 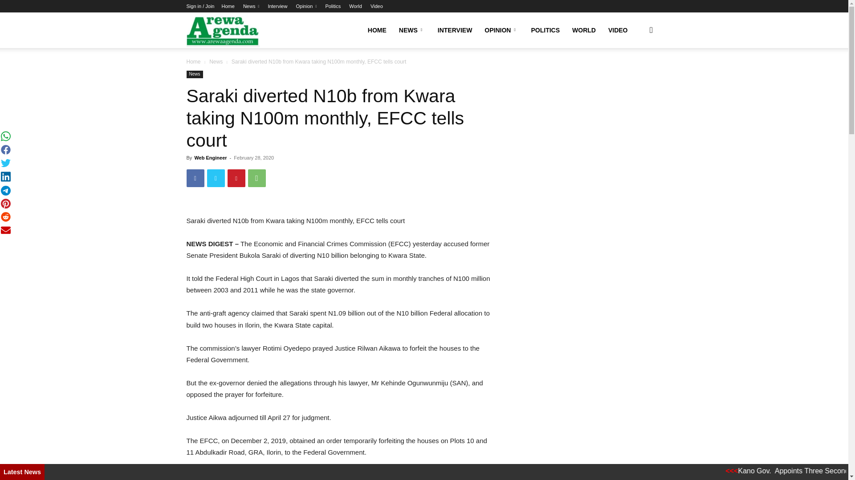 I want to click on Politics, so click(x=332, y=6).